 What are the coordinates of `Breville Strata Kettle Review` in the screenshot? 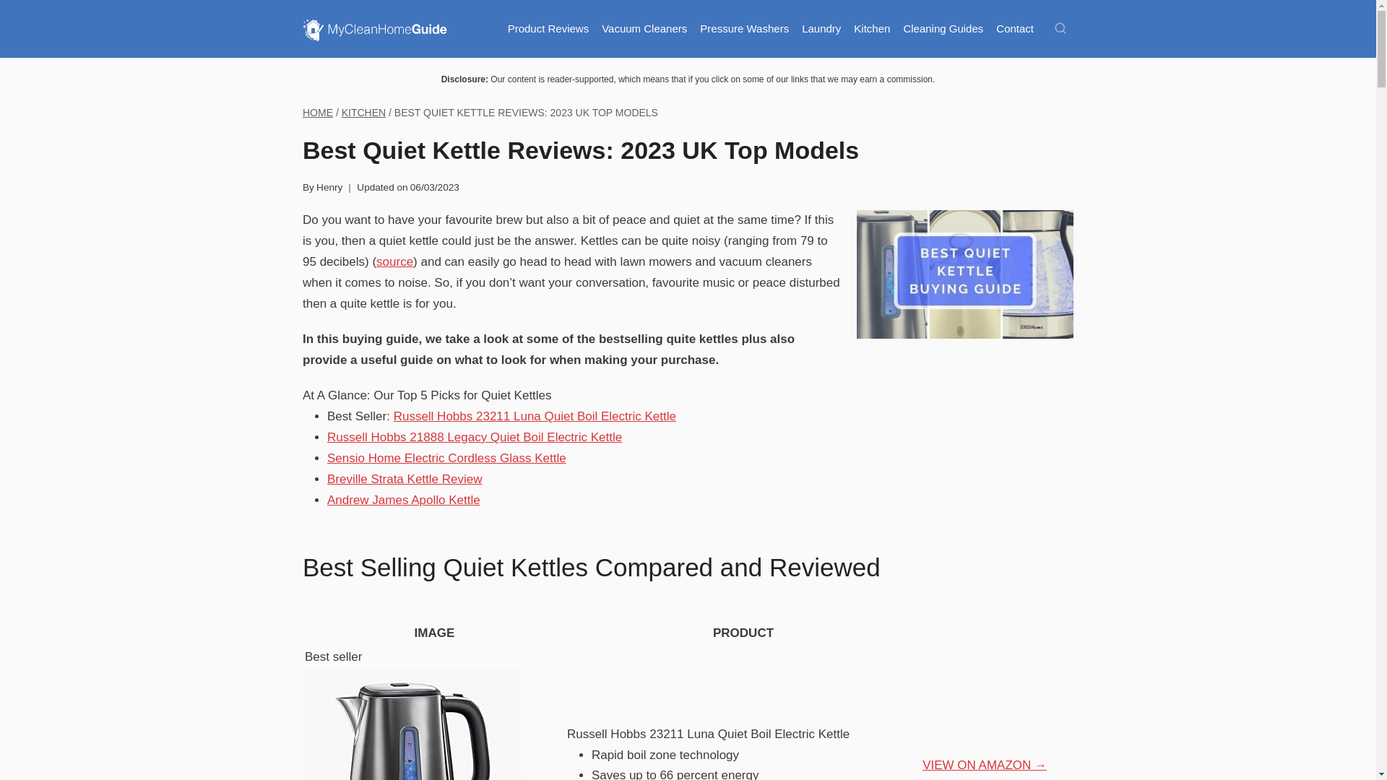 It's located at (405, 479).